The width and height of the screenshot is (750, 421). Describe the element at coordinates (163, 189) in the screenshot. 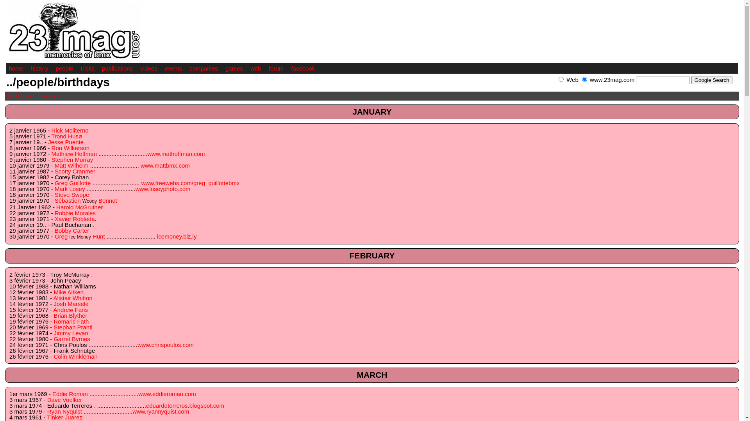

I see `www.loseyphoto.com` at that location.